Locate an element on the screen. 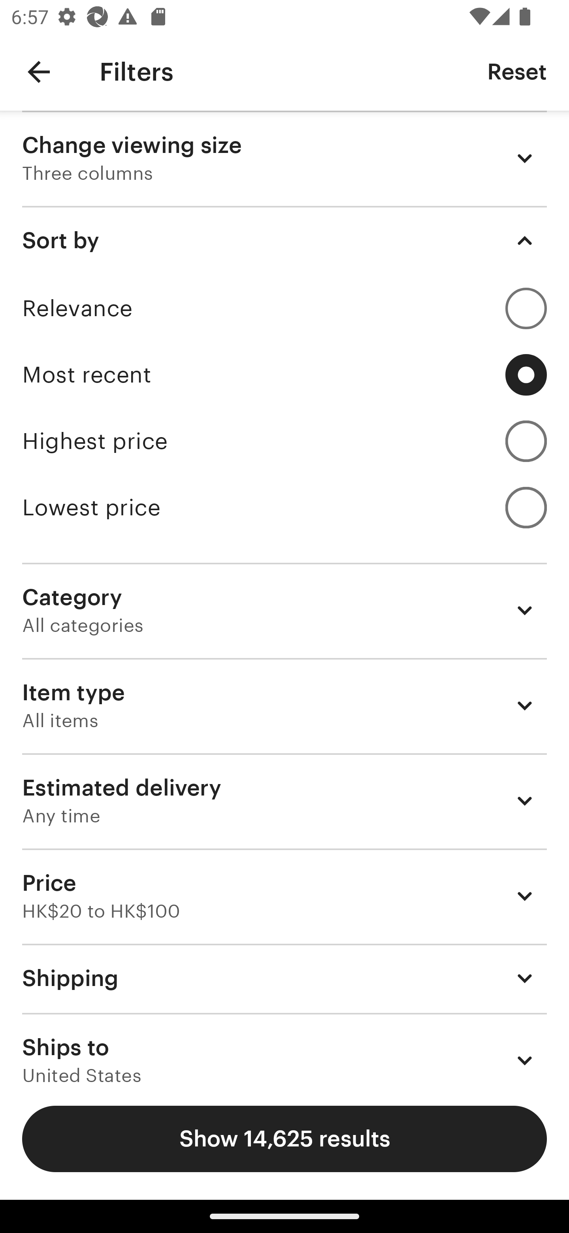 This screenshot has width=569, height=1233. Shipping is located at coordinates (284, 978).